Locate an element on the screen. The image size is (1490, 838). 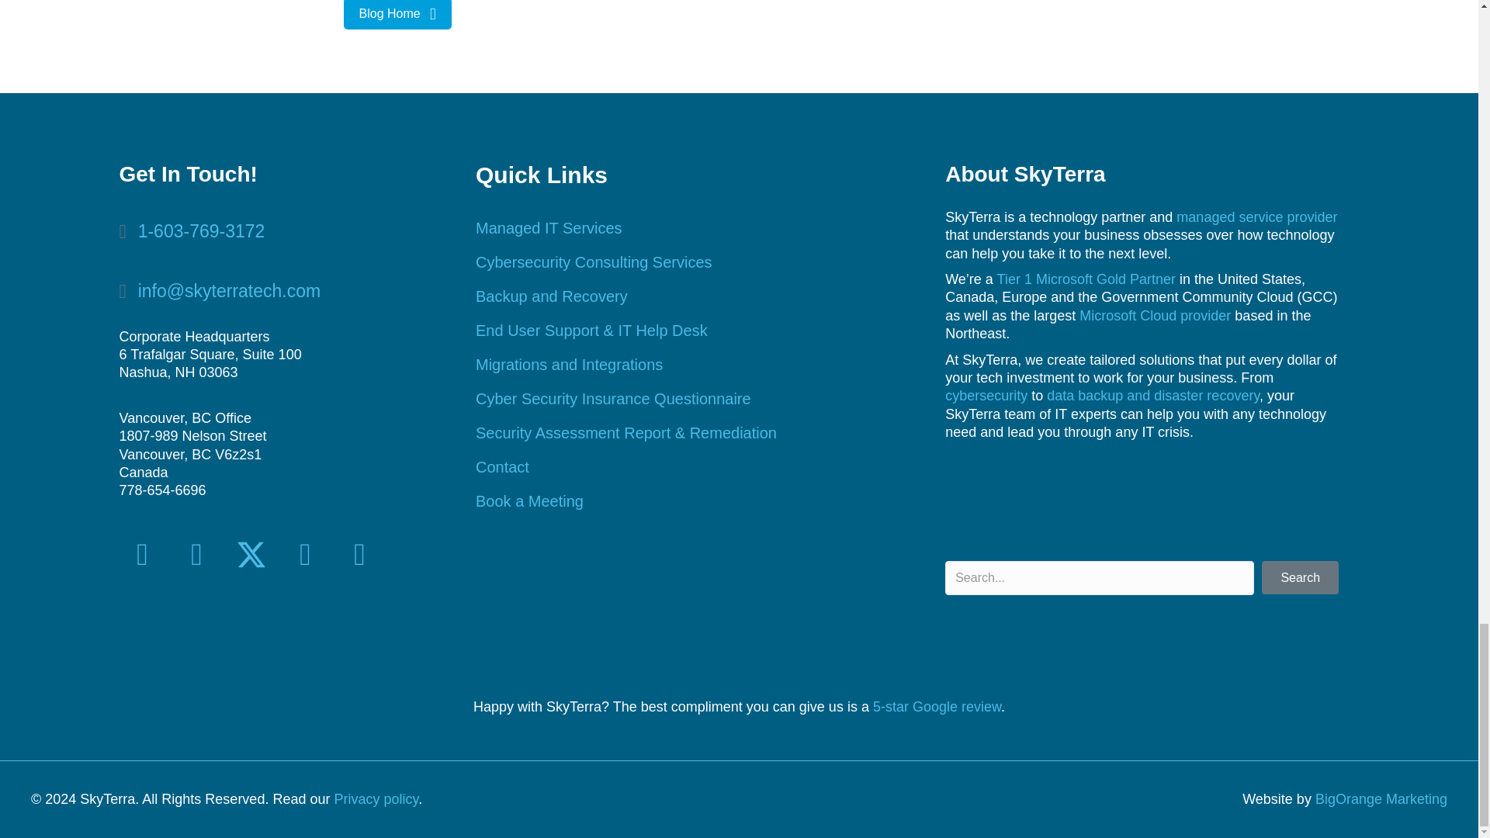
Instagram is located at coordinates (197, 554).